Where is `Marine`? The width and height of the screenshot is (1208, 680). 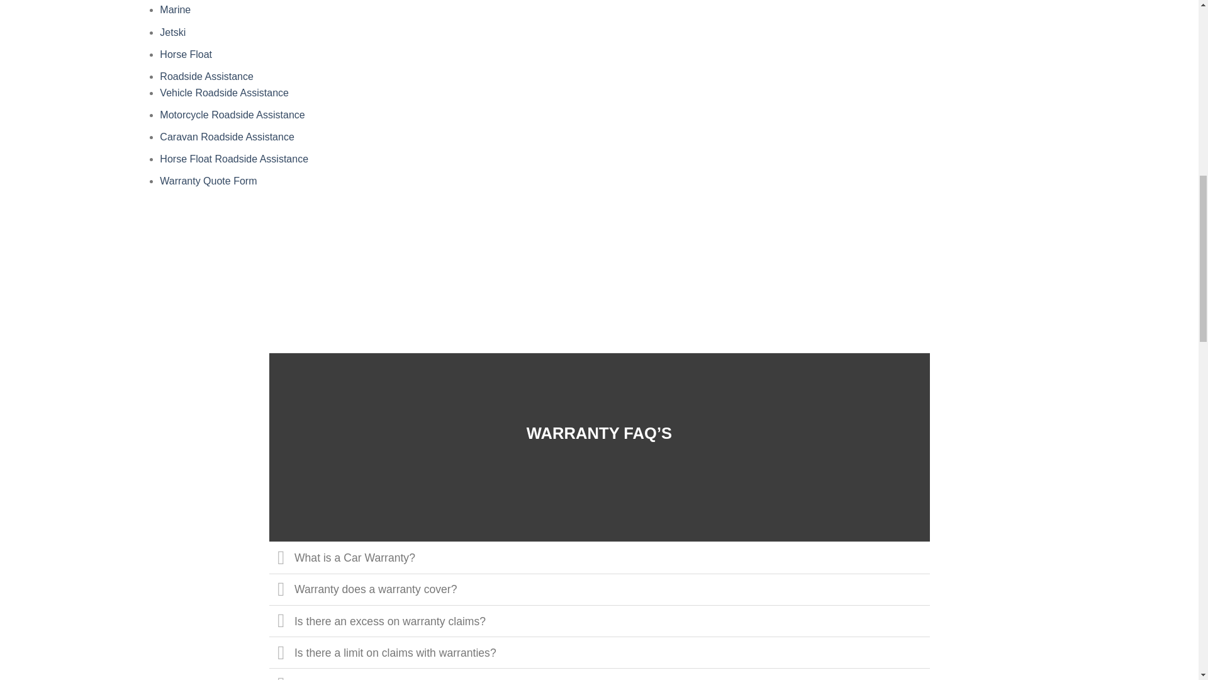 Marine is located at coordinates (175, 9).